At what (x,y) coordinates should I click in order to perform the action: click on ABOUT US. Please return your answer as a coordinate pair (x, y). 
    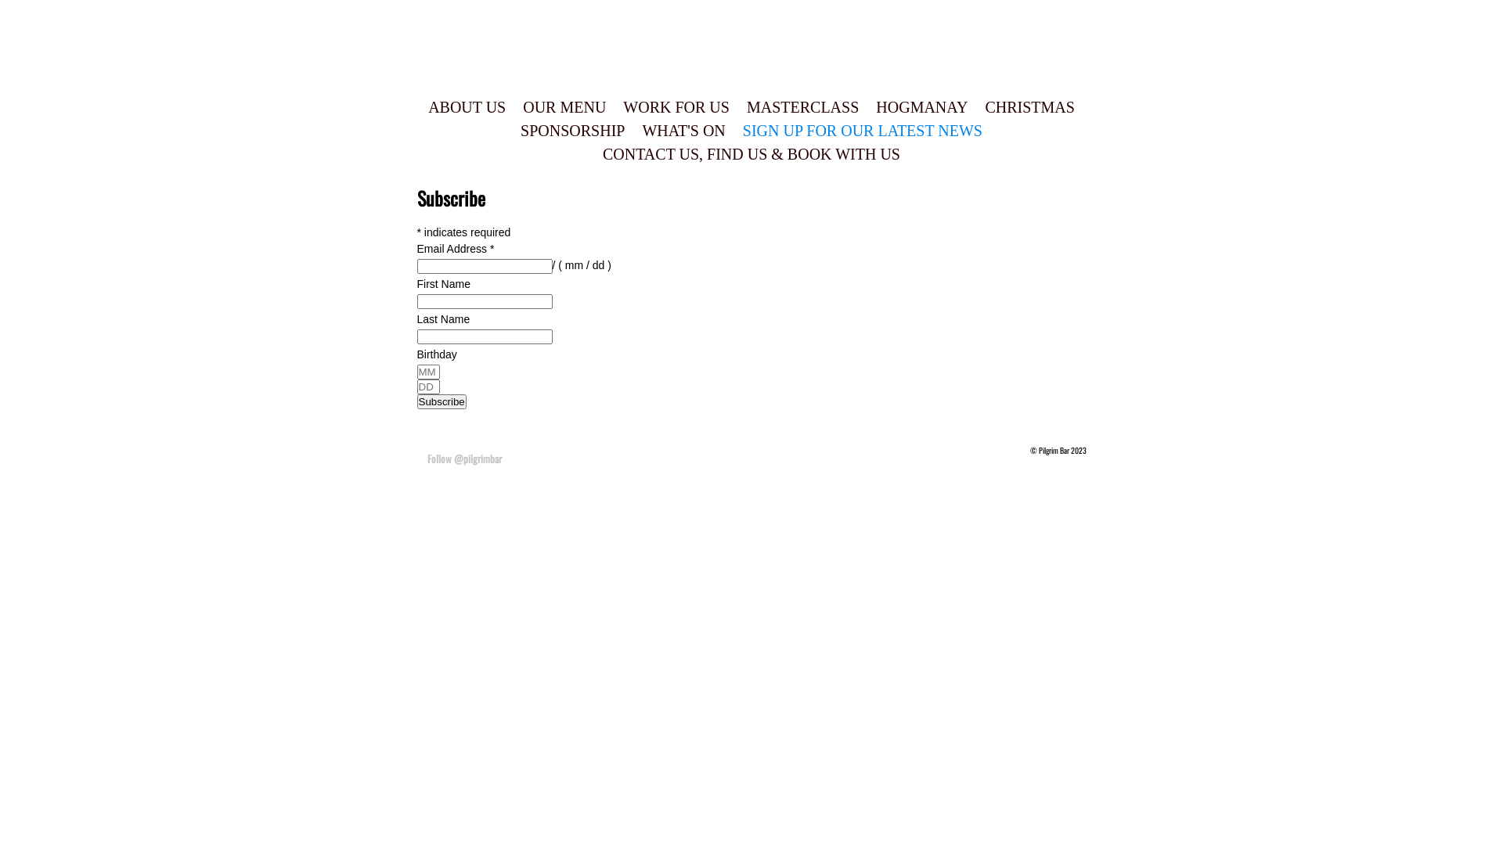
    Looking at the image, I should click on (467, 107).